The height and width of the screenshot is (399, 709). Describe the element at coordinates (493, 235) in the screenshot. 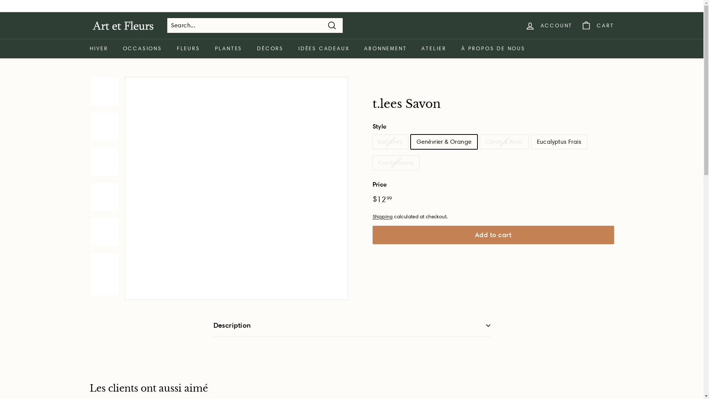

I see `Add to cart` at that location.